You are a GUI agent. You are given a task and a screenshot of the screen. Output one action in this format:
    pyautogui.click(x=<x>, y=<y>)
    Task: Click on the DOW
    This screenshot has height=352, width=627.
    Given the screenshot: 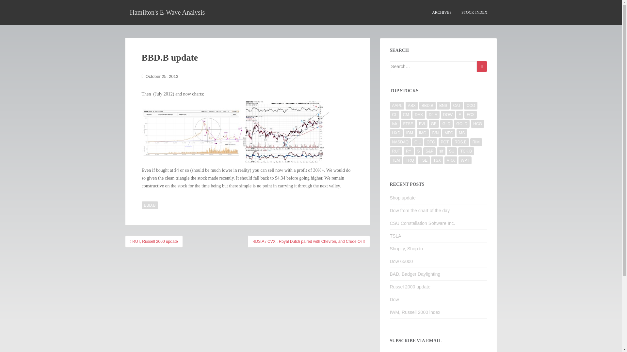 What is the action you would take?
    pyautogui.click(x=448, y=115)
    